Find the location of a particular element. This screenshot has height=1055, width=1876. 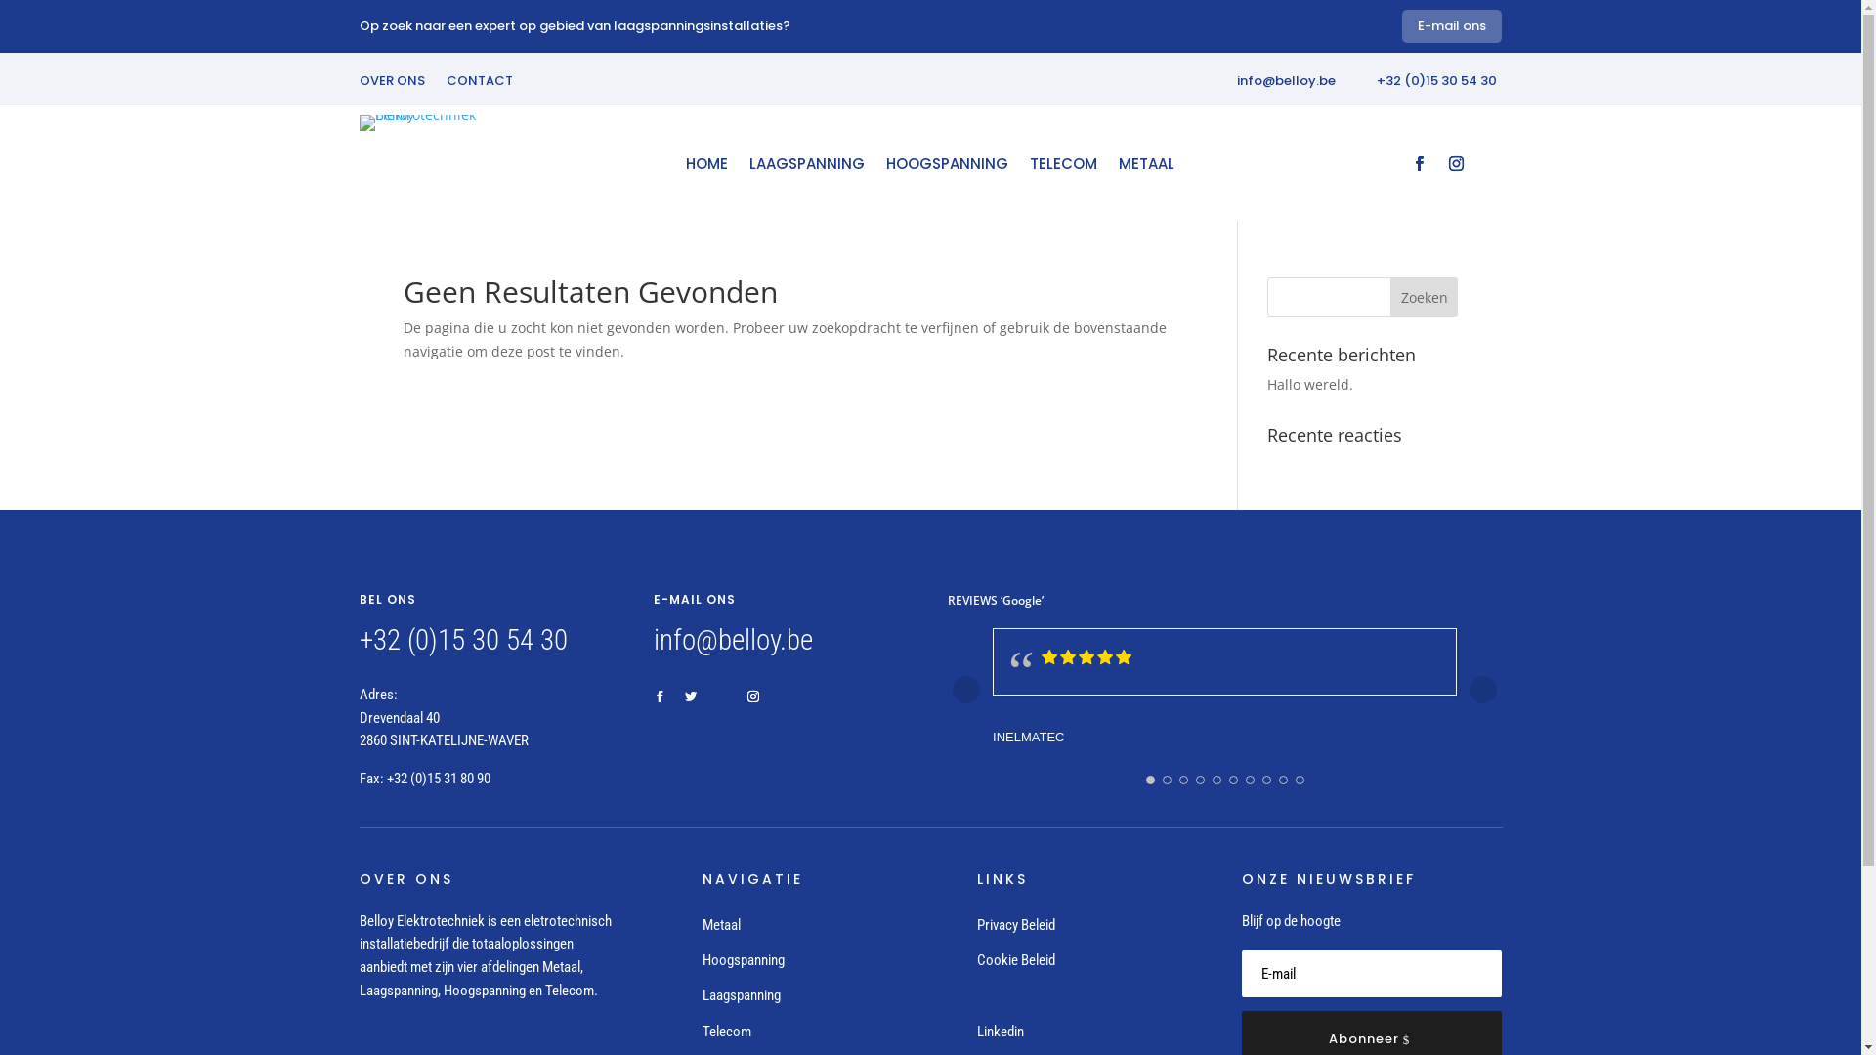

Hallo wereld. is located at coordinates (1310, 385).